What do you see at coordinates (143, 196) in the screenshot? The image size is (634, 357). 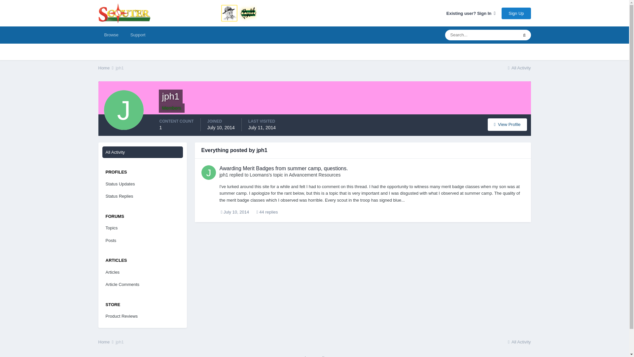 I see `Status Replies` at bounding box center [143, 196].